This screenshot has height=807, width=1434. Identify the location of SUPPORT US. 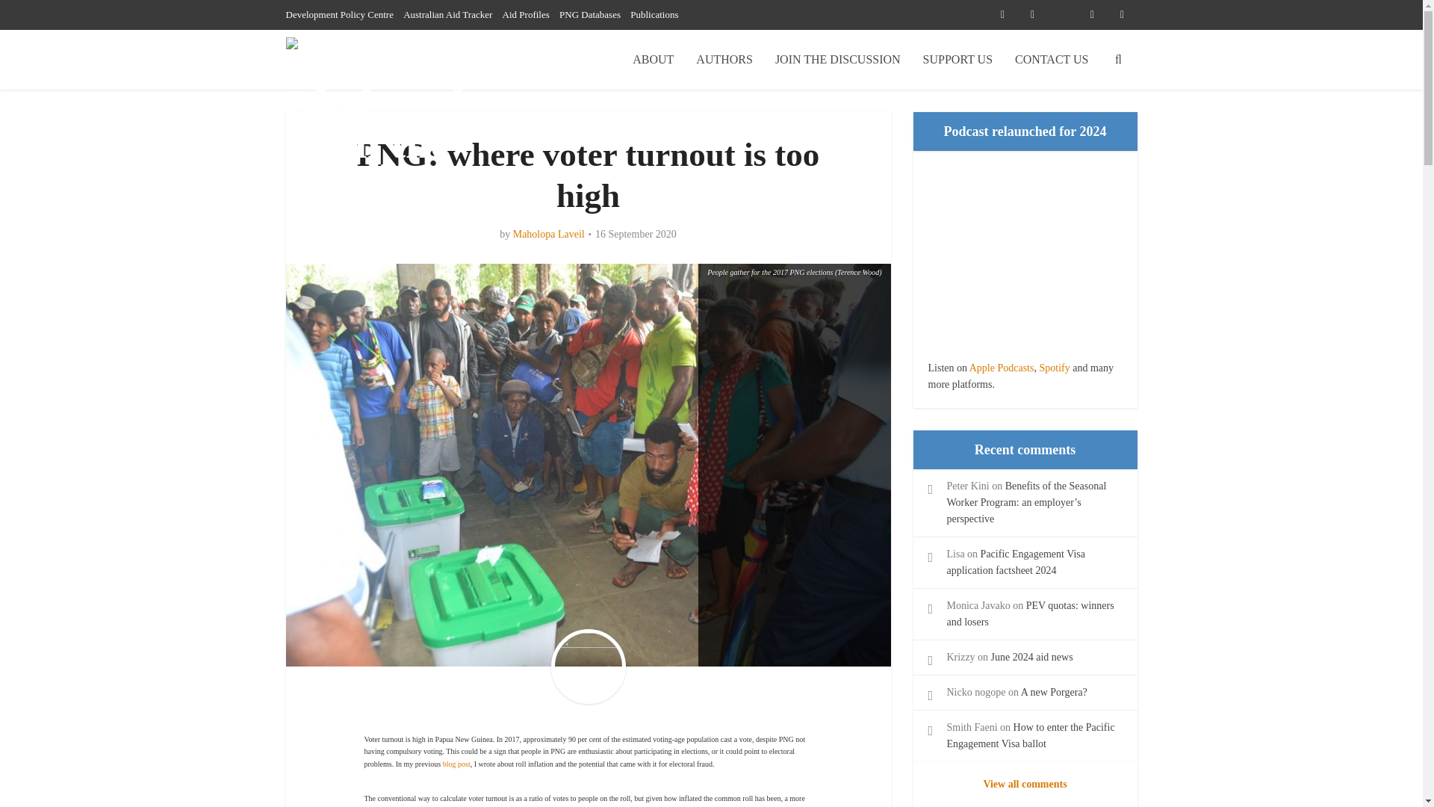
(957, 59).